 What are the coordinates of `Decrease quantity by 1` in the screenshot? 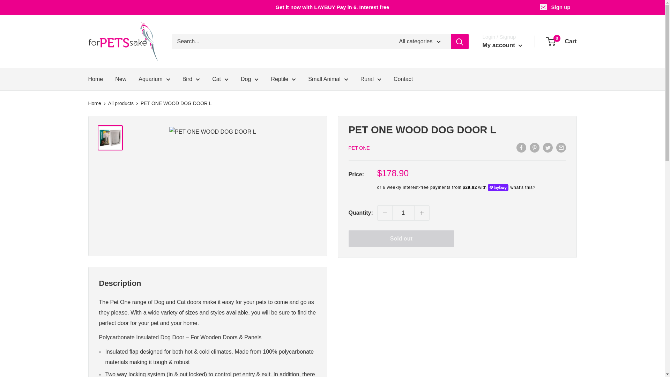 It's located at (385, 213).